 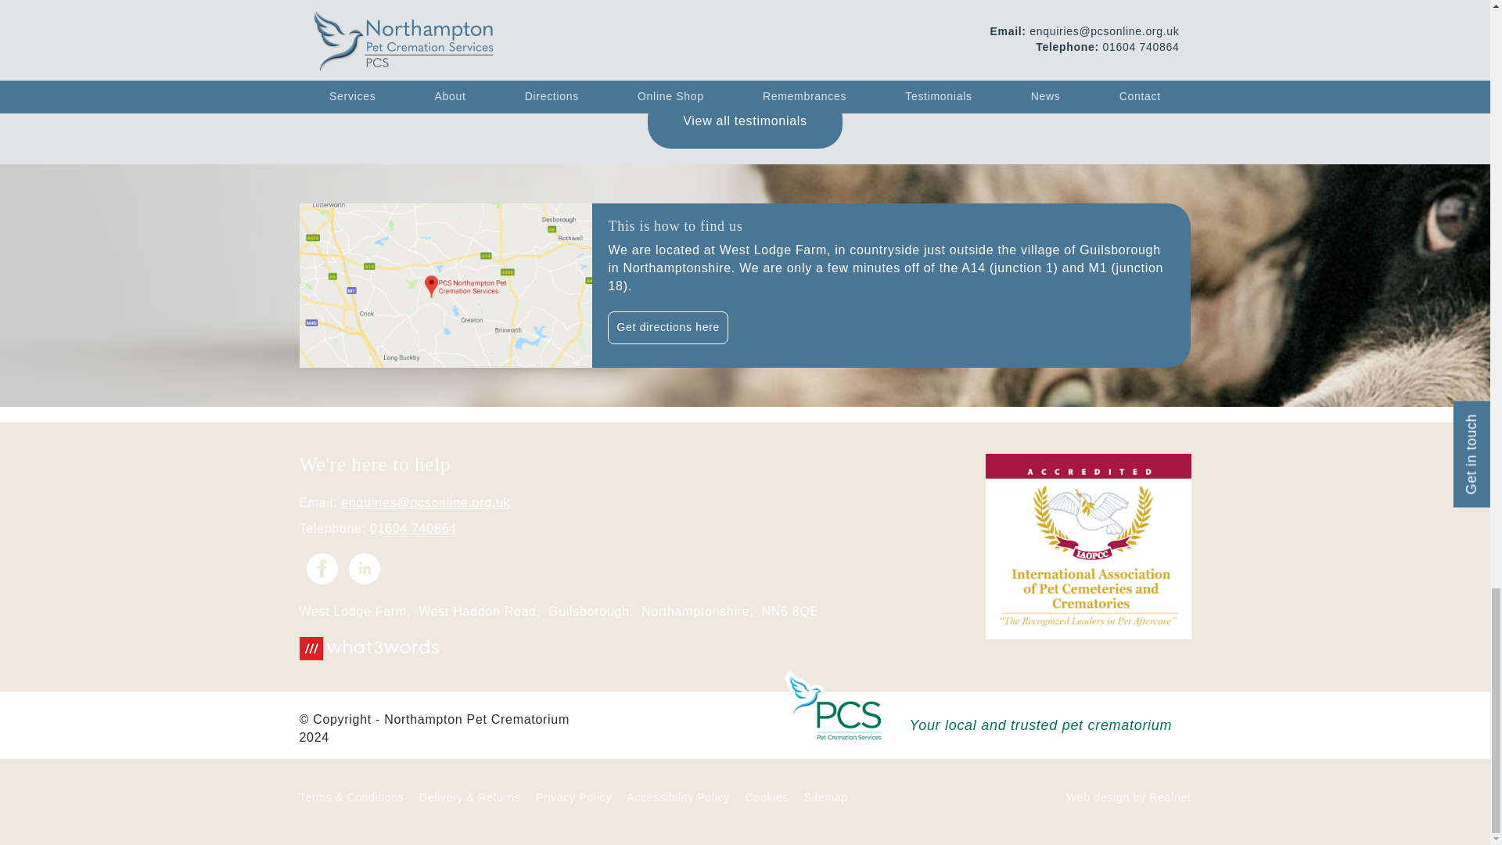 What do you see at coordinates (351, 796) in the screenshot?
I see `Terms and Conditions` at bounding box center [351, 796].